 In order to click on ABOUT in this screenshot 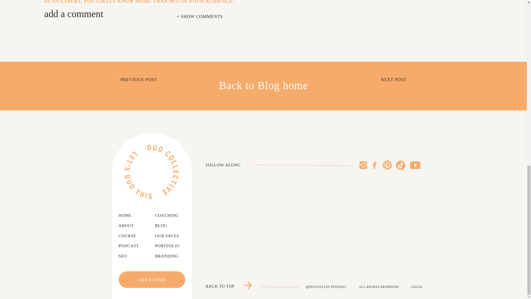, I will do `click(130, 226)`.